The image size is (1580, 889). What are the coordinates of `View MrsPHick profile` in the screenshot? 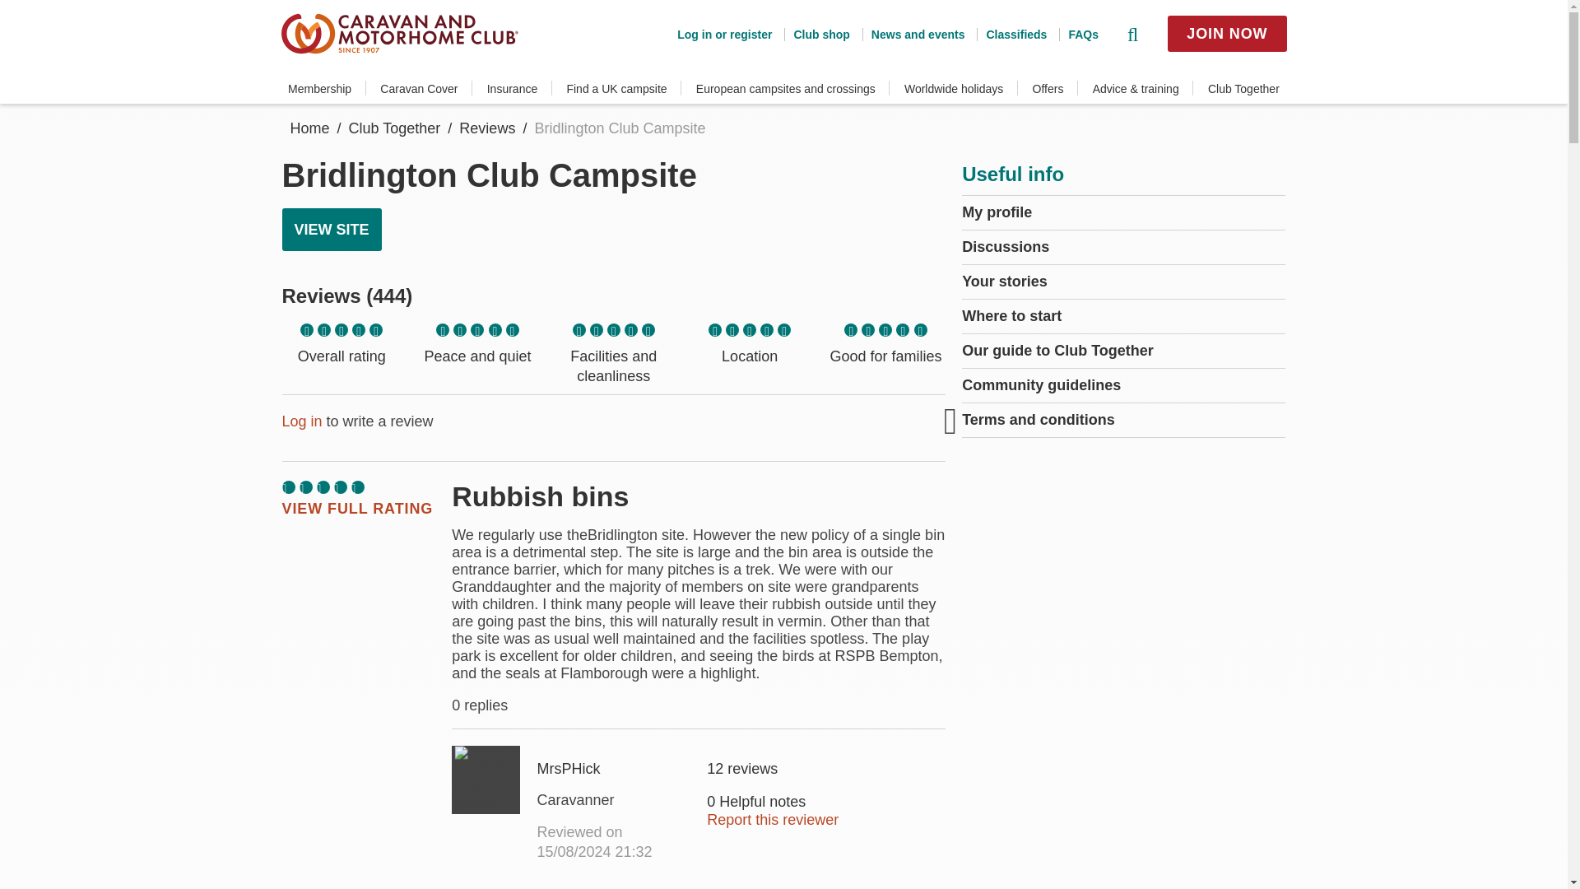 It's located at (614, 769).